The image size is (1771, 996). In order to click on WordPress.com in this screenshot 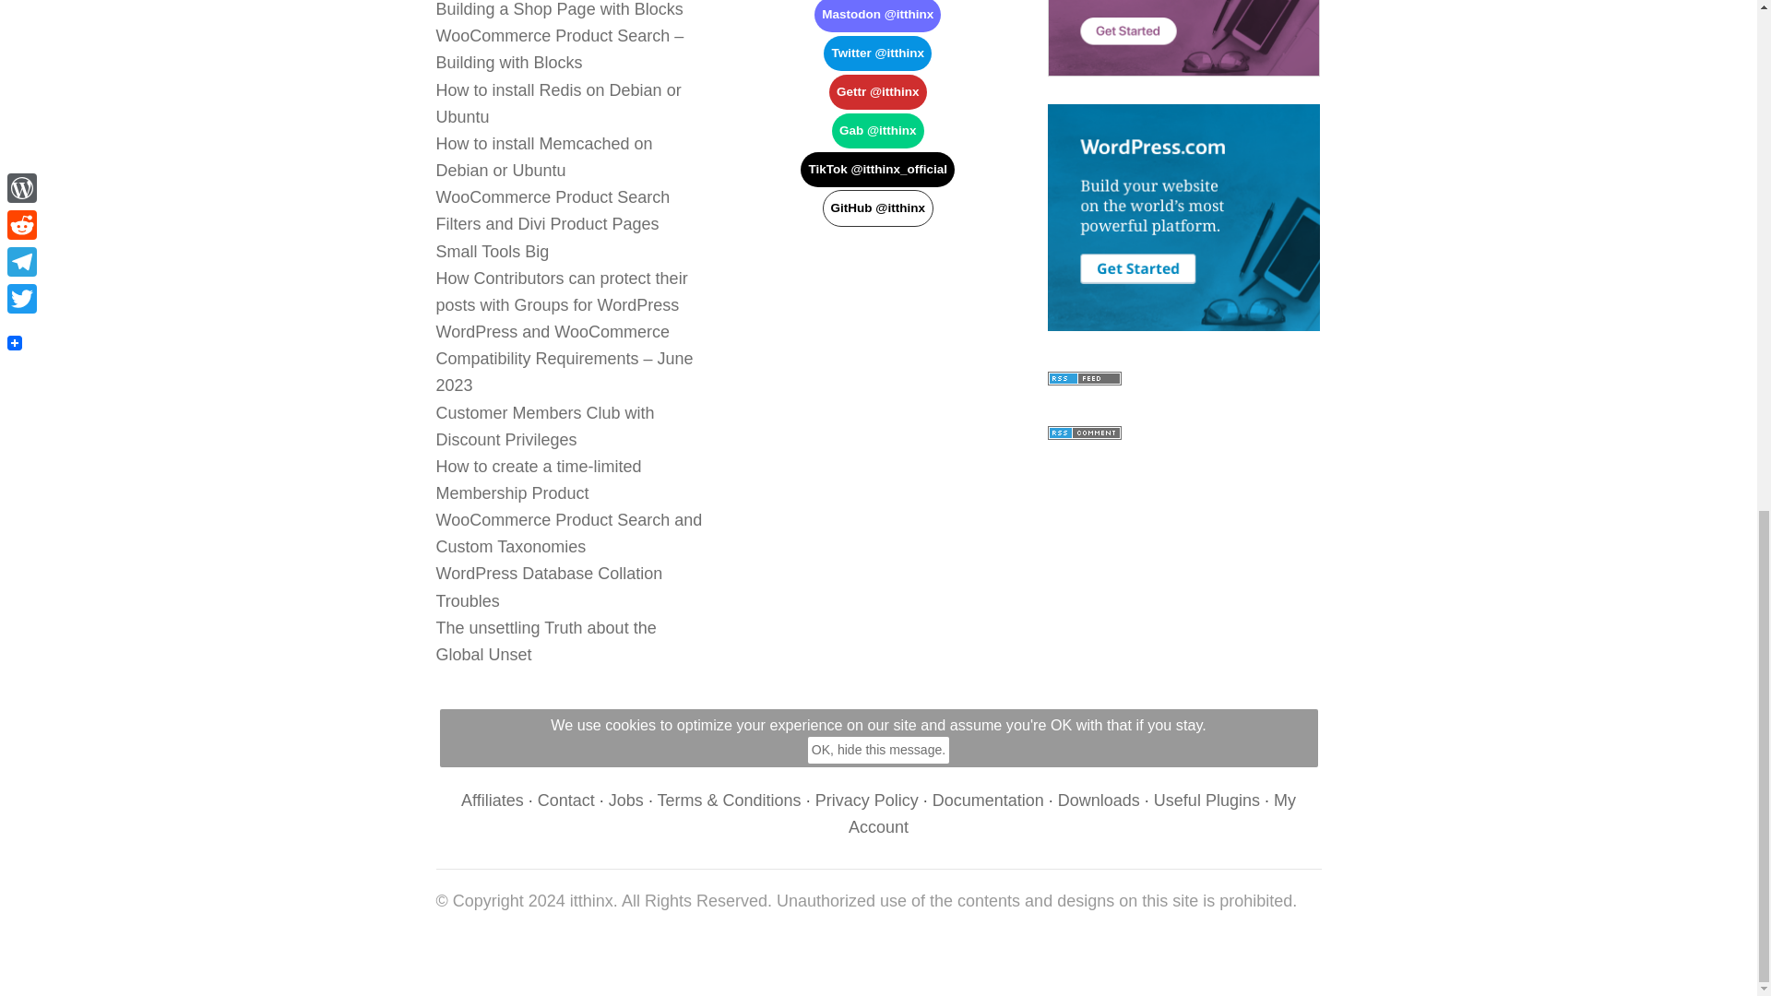, I will do `click(1183, 218)`.